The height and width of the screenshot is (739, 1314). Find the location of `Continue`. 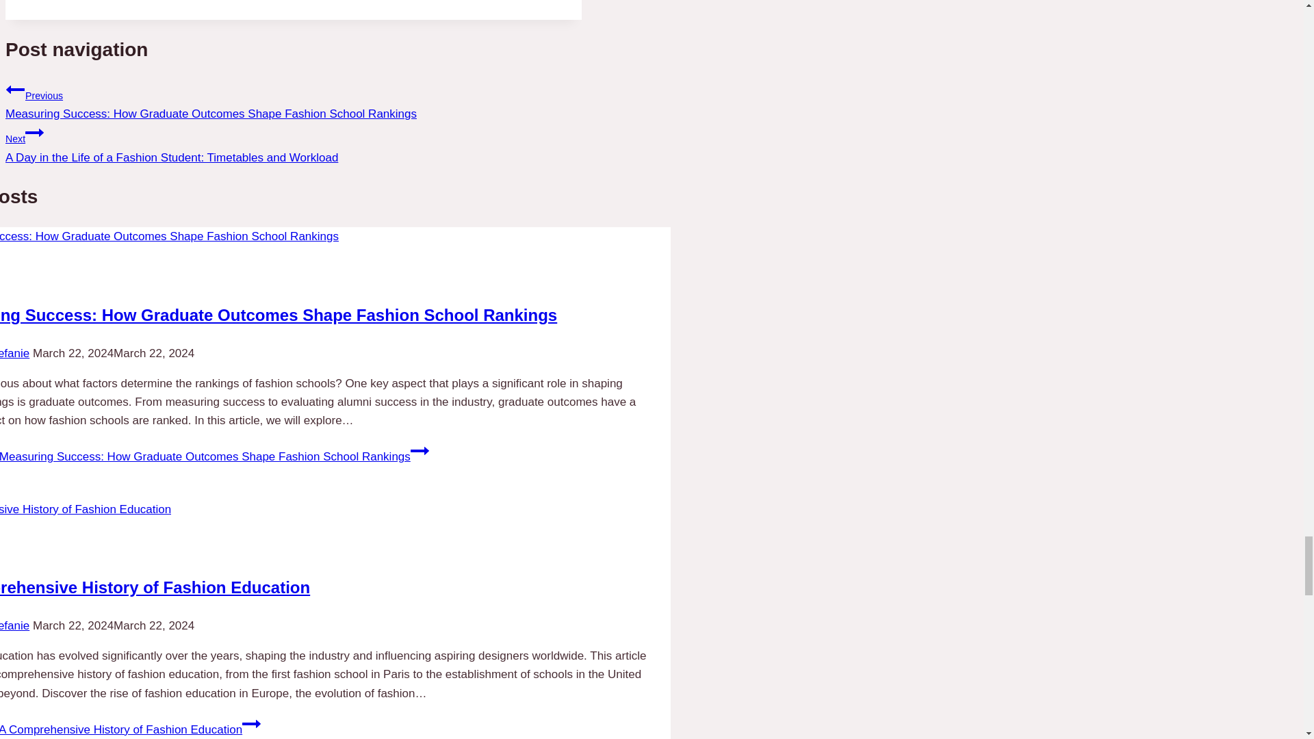

Continue is located at coordinates (34, 133).